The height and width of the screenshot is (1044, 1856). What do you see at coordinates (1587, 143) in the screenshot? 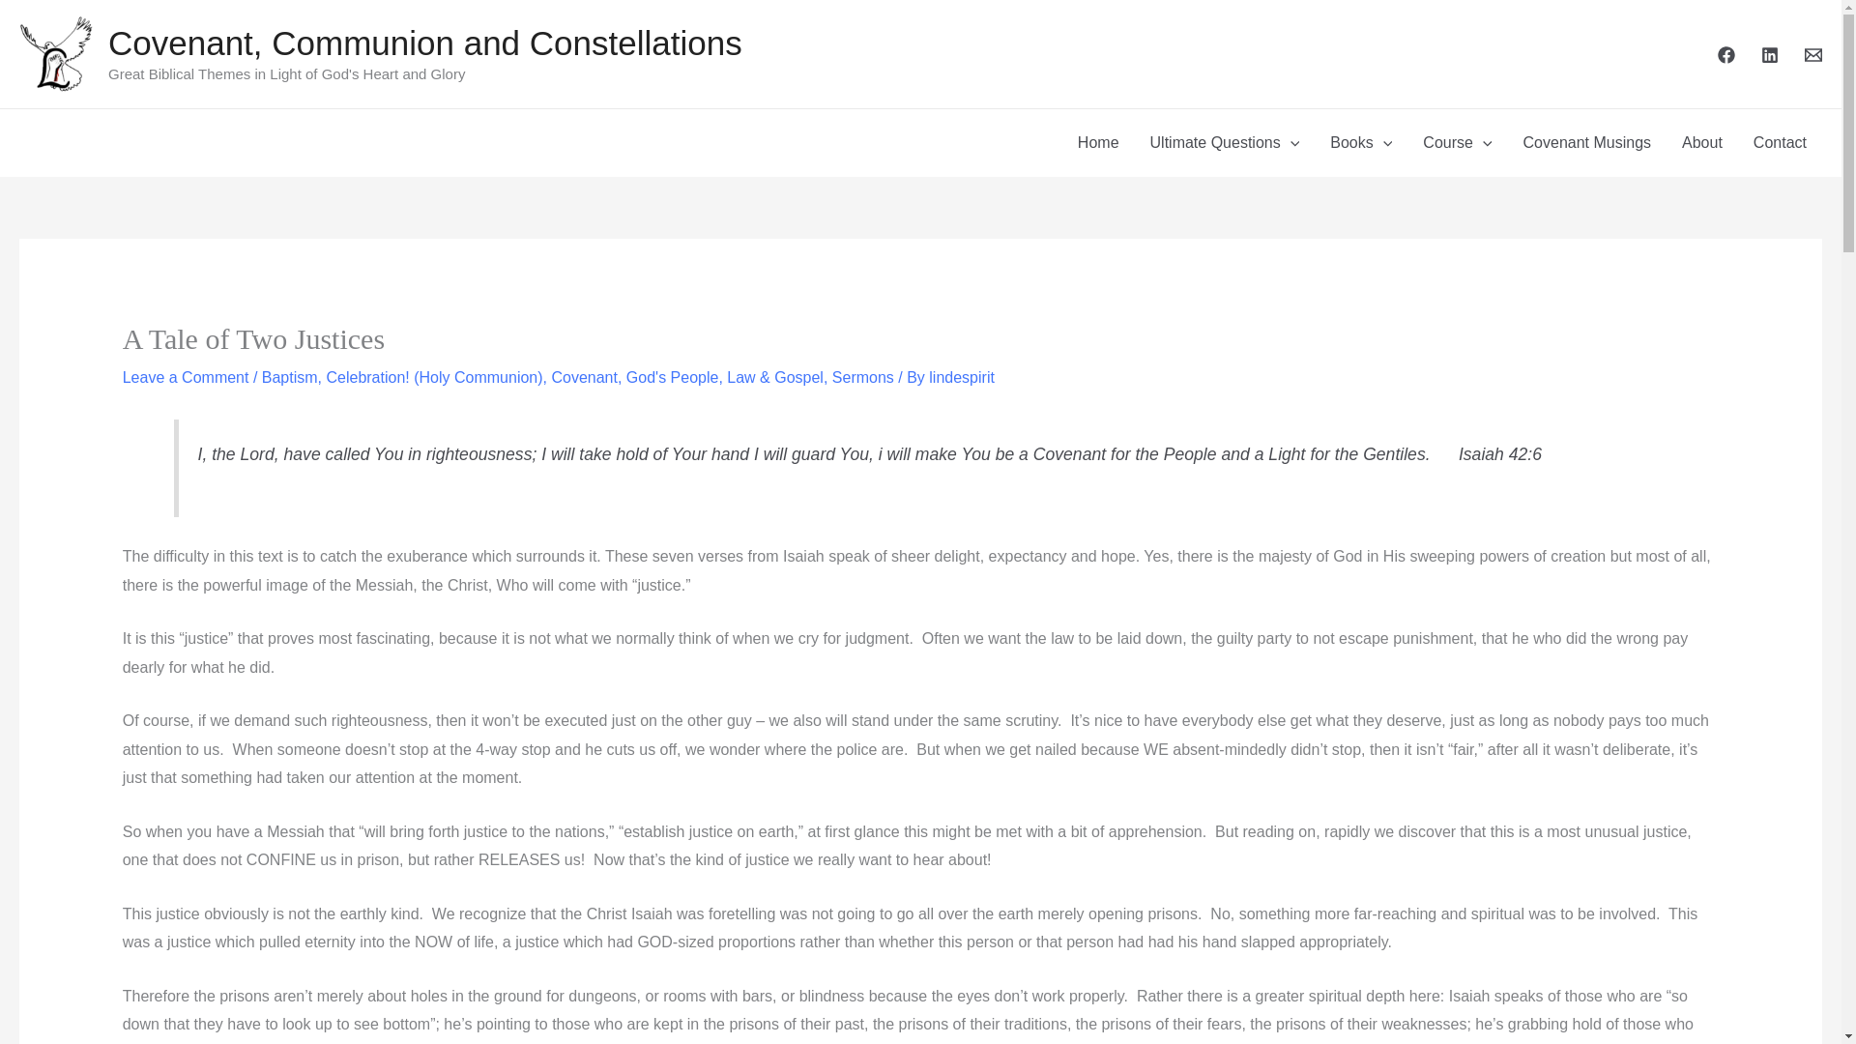
I see `Covenant Musings` at bounding box center [1587, 143].